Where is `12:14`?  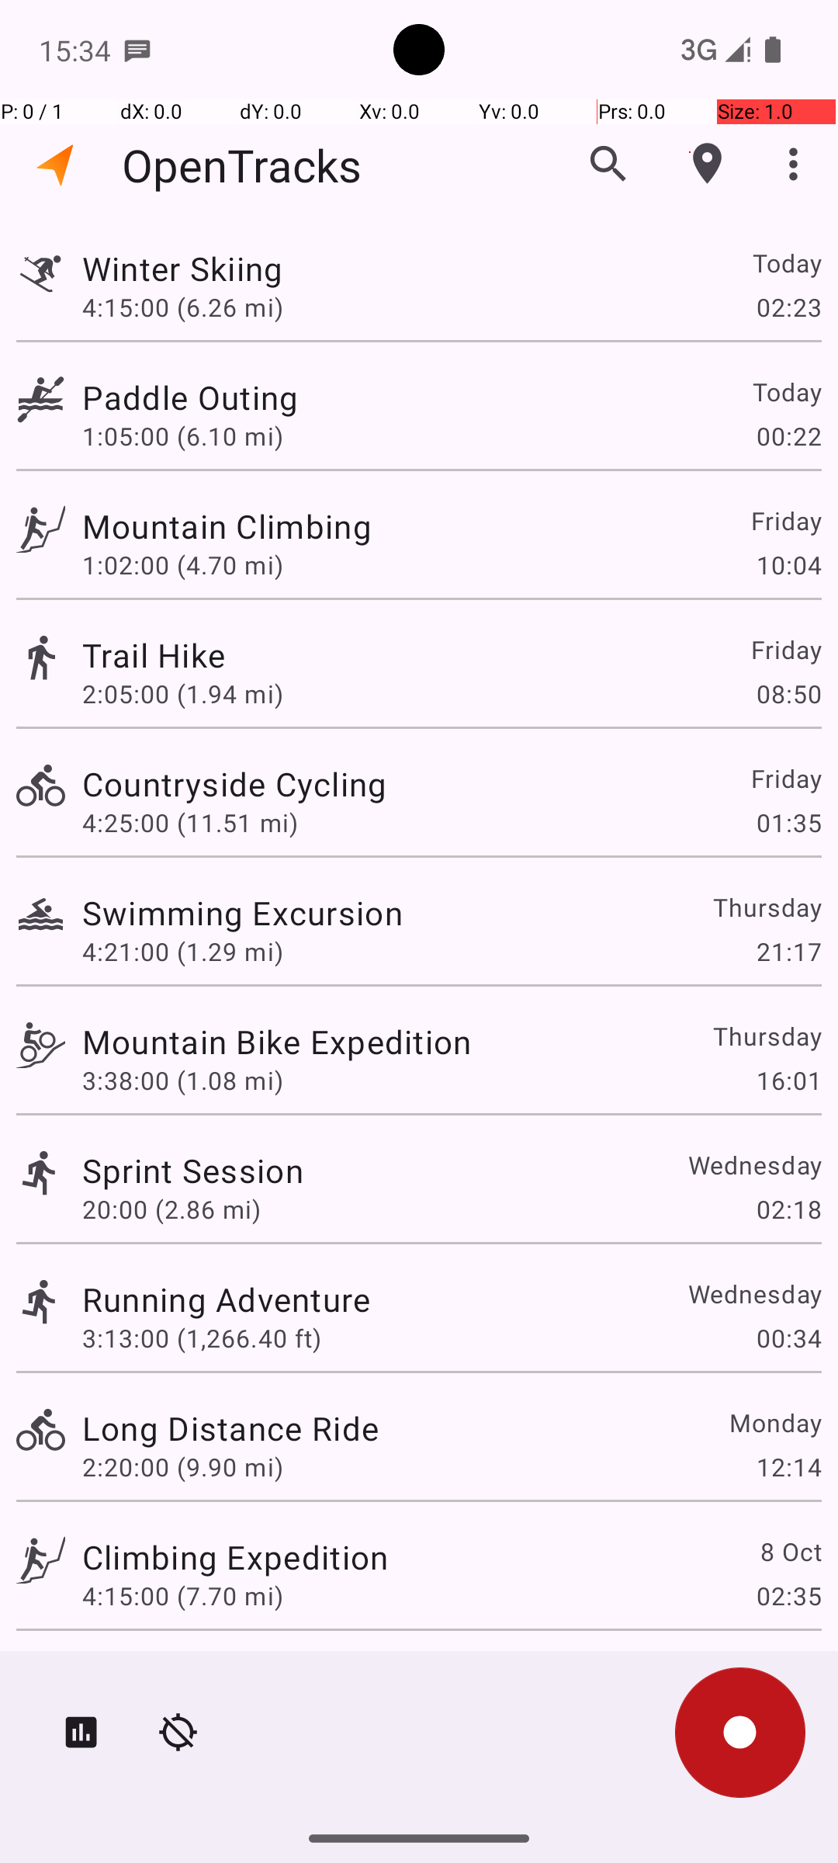 12:14 is located at coordinates (788, 1467).